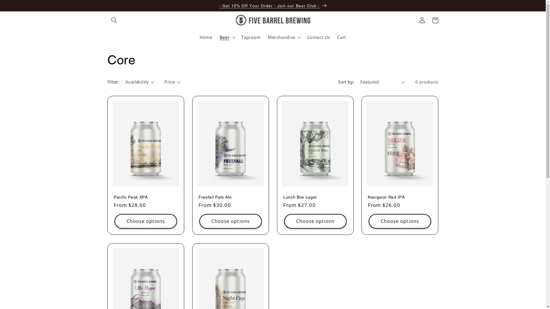 The image size is (550, 309). I want to click on Log in, so click(422, 20).